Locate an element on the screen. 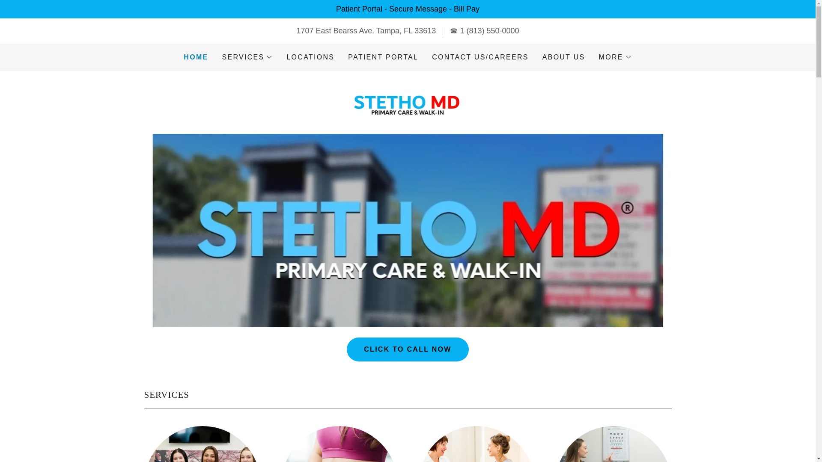  PATIENT PORTAL is located at coordinates (383, 57).